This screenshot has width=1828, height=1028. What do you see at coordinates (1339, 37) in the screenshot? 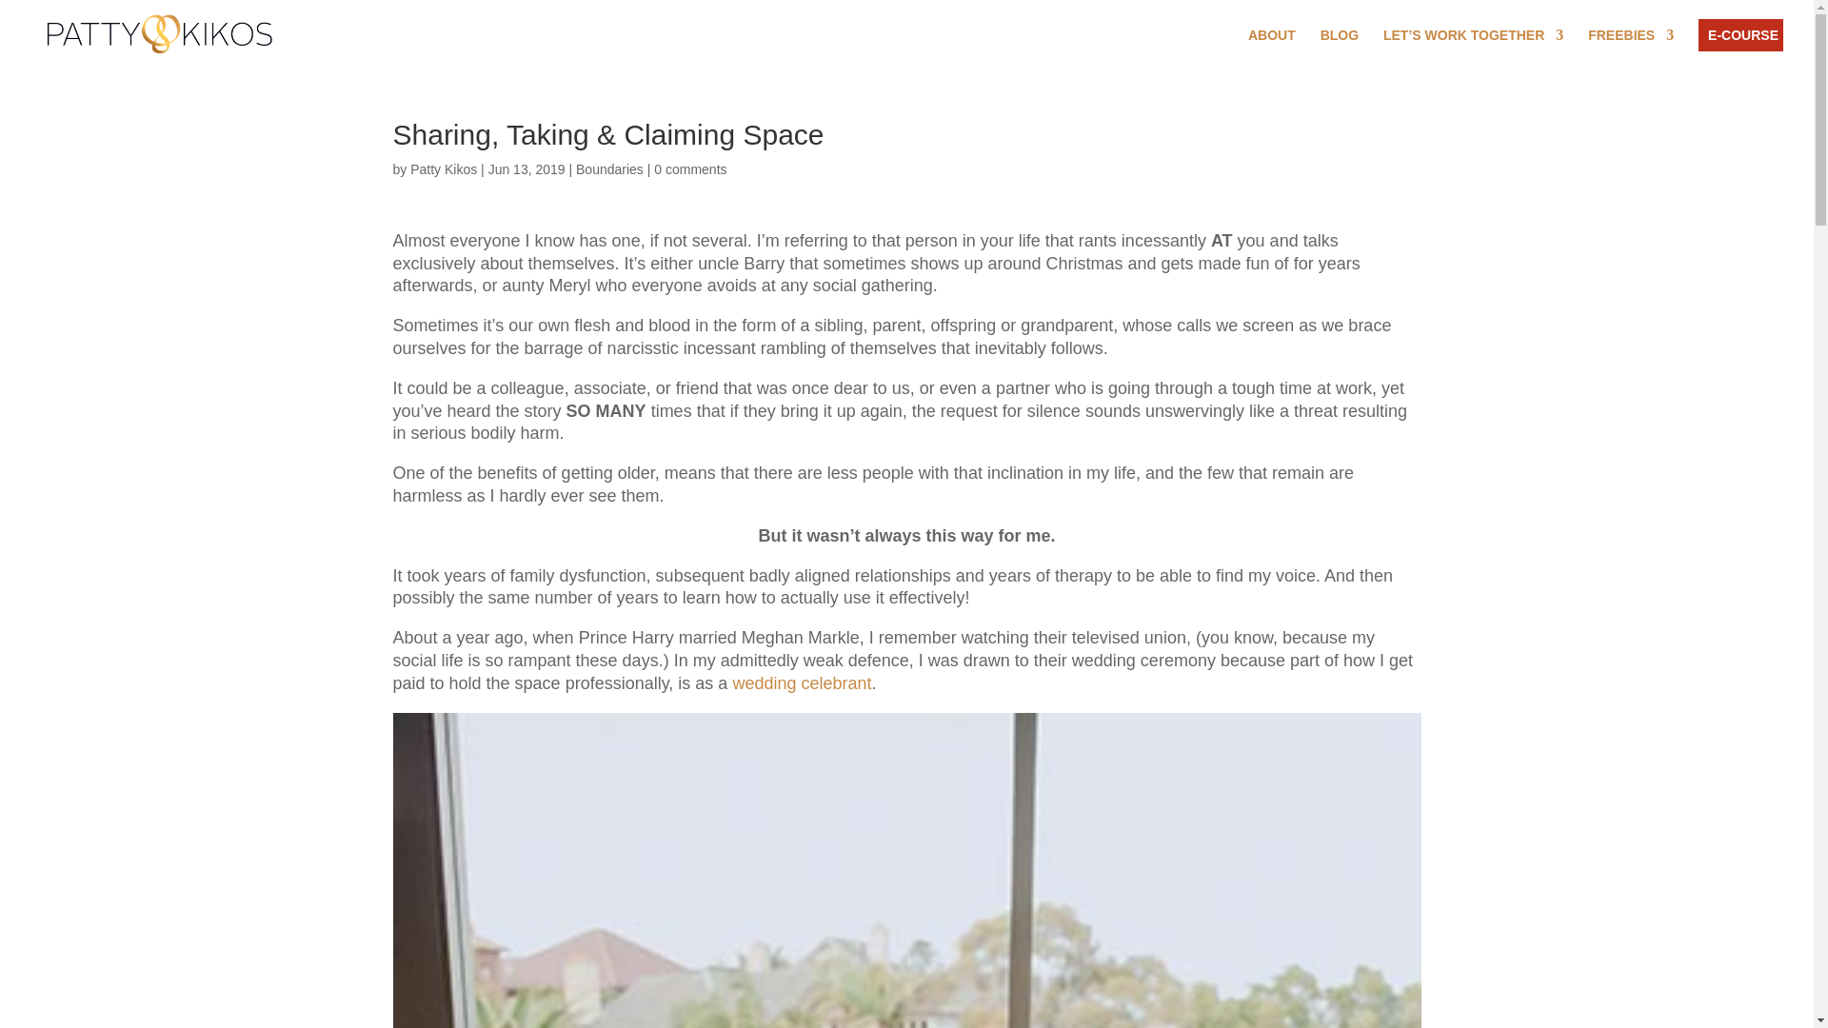
I see `BLOG` at bounding box center [1339, 37].